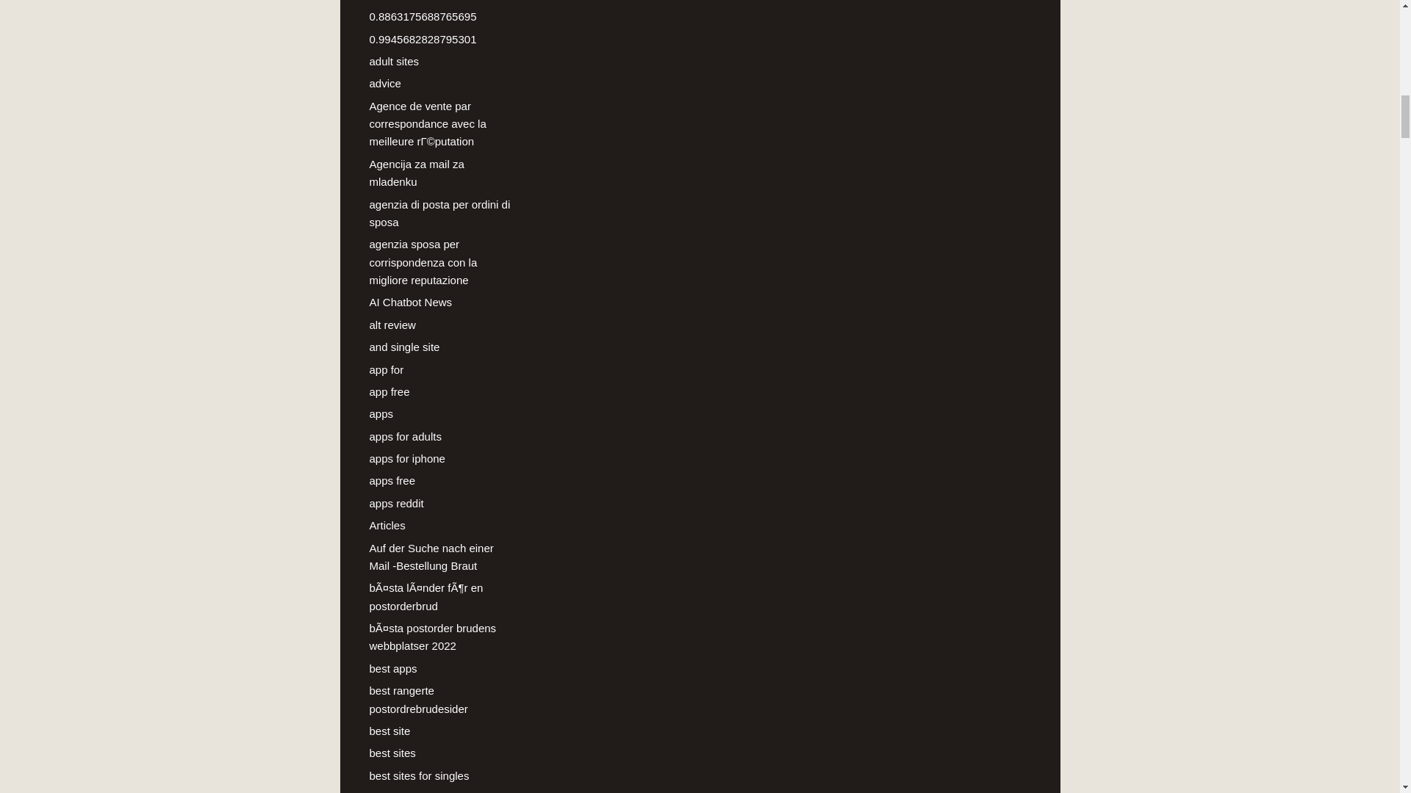 Image resolution: width=1411 pixels, height=793 pixels. What do you see at coordinates (410, 302) in the screenshot?
I see `AI Chatbot News` at bounding box center [410, 302].